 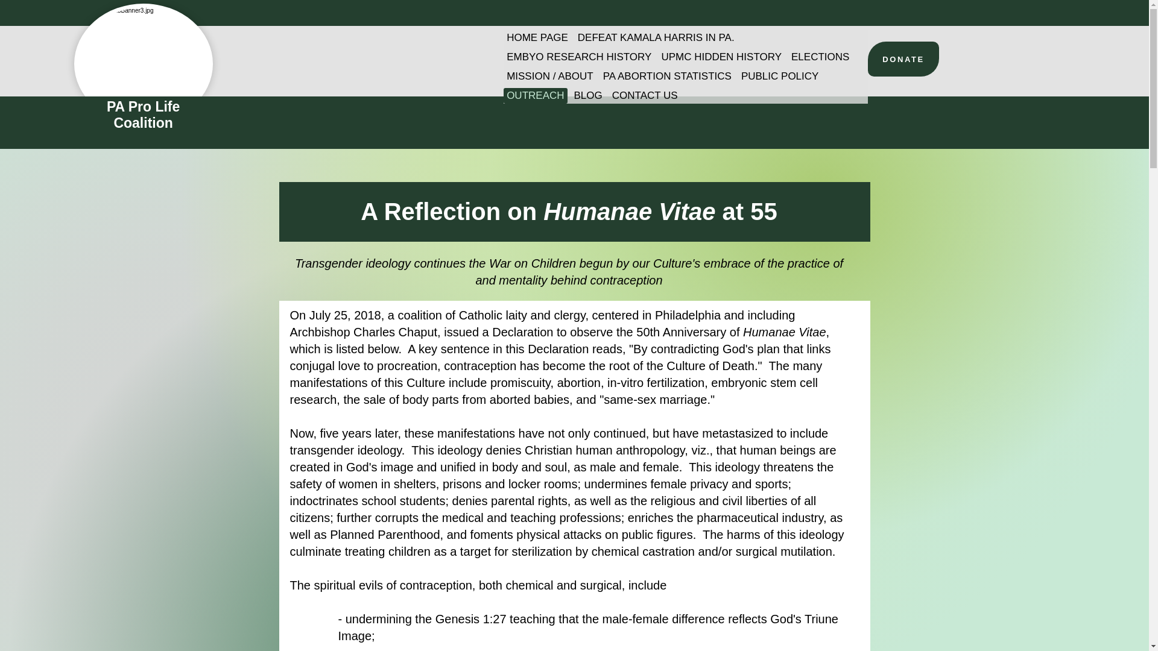 I want to click on EMBYO RESEARCH HISTORY, so click(x=579, y=57).